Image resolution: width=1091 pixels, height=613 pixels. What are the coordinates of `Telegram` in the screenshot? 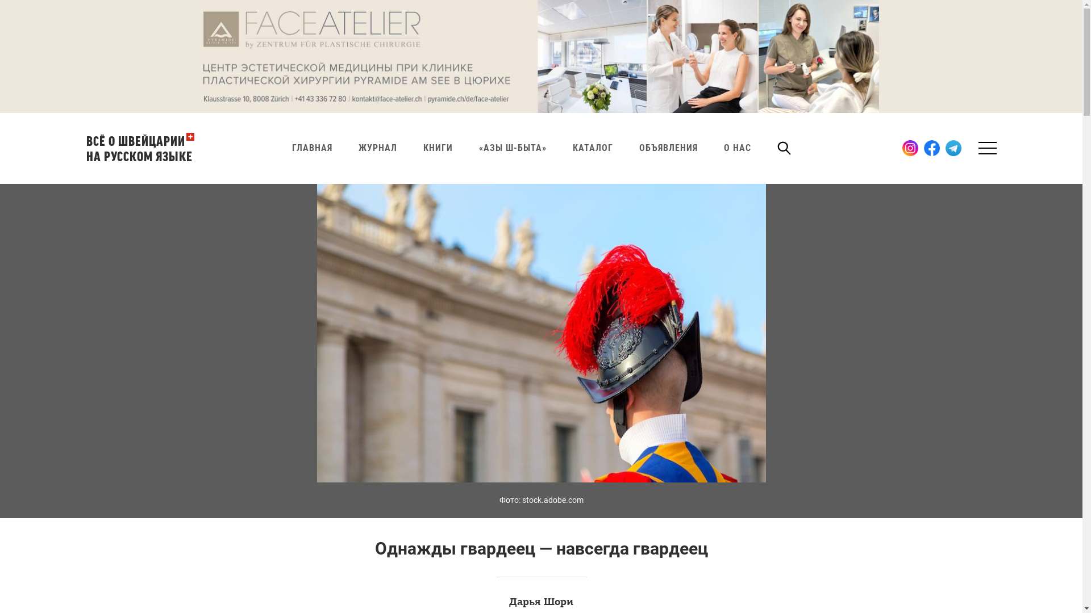 It's located at (953, 148).